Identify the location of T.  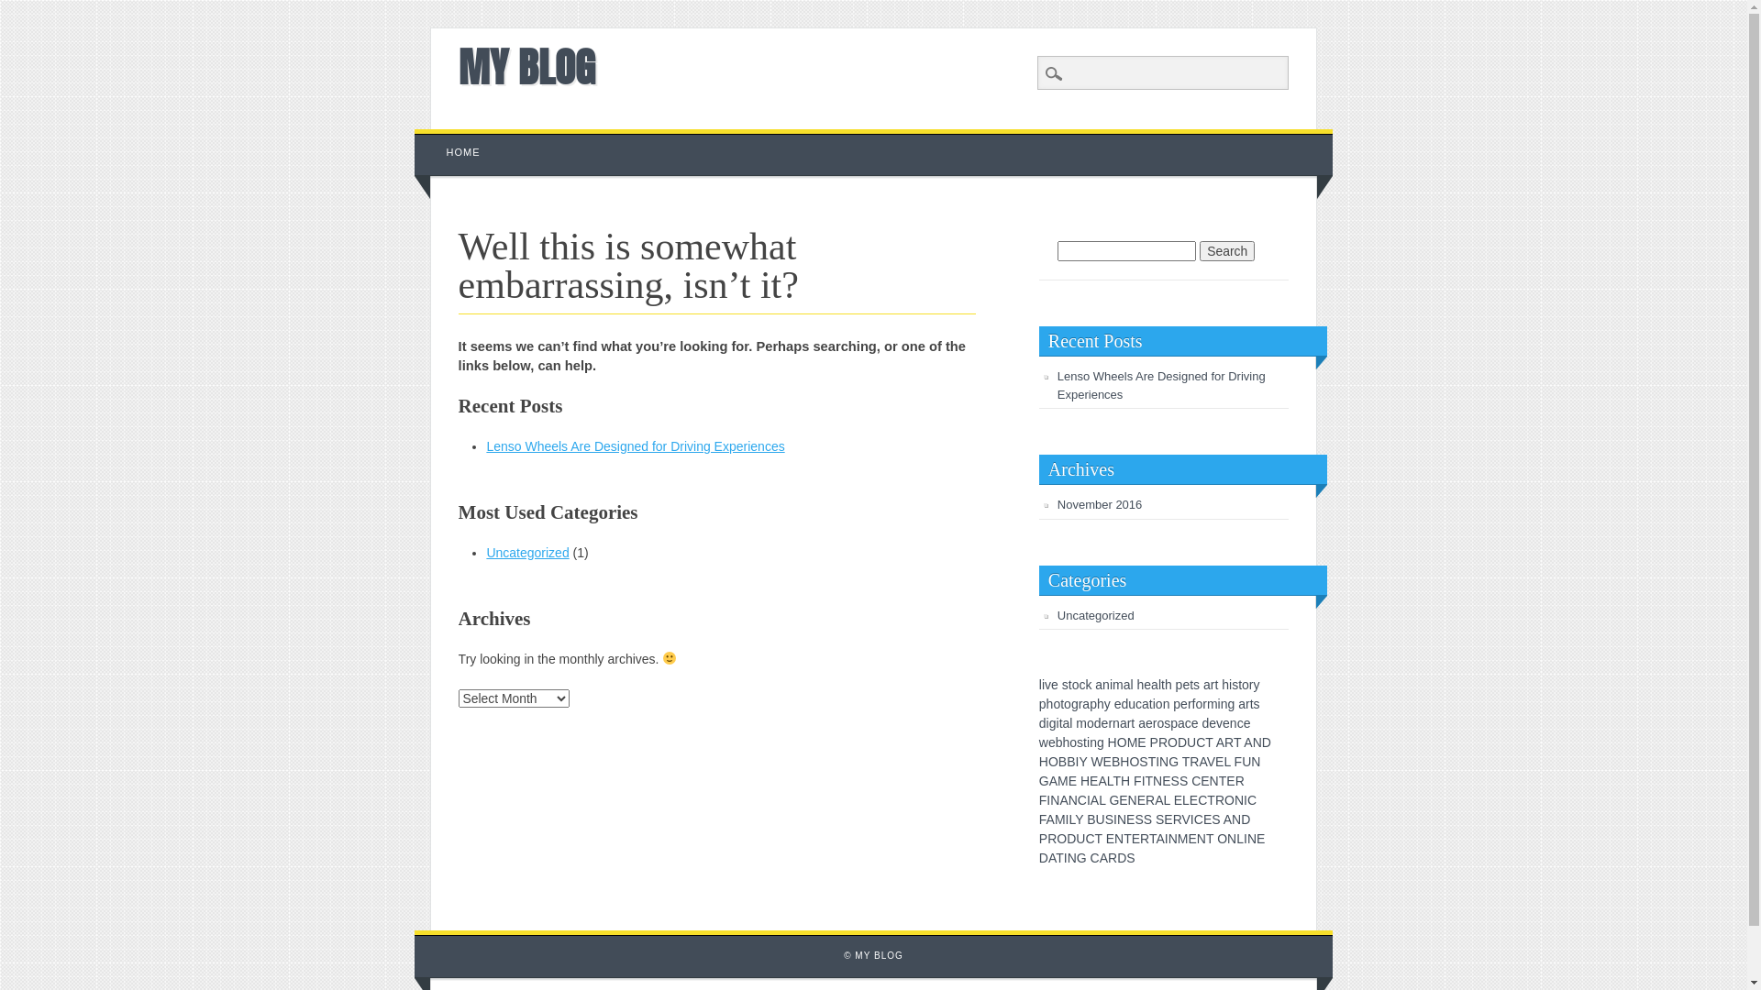
(1060, 858).